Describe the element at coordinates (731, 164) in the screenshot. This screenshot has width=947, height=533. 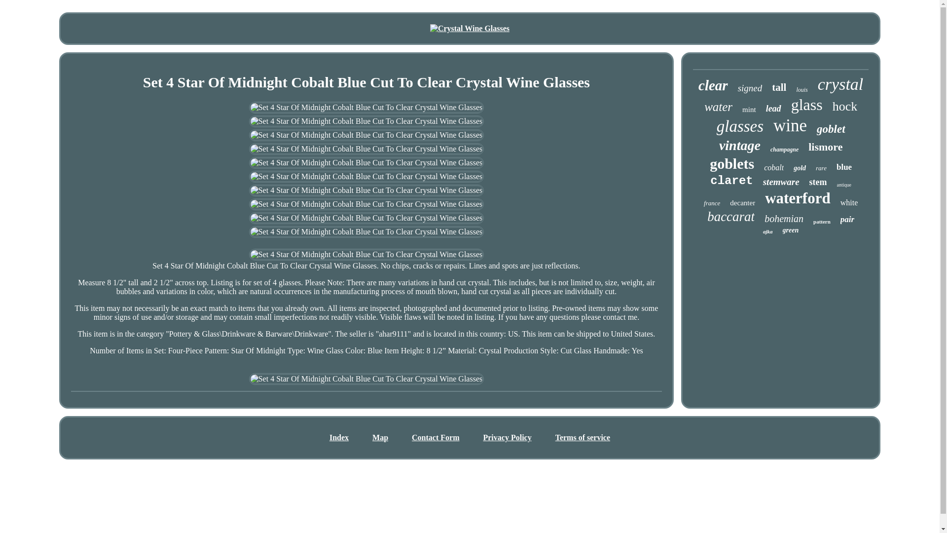
I see `goblets` at that location.